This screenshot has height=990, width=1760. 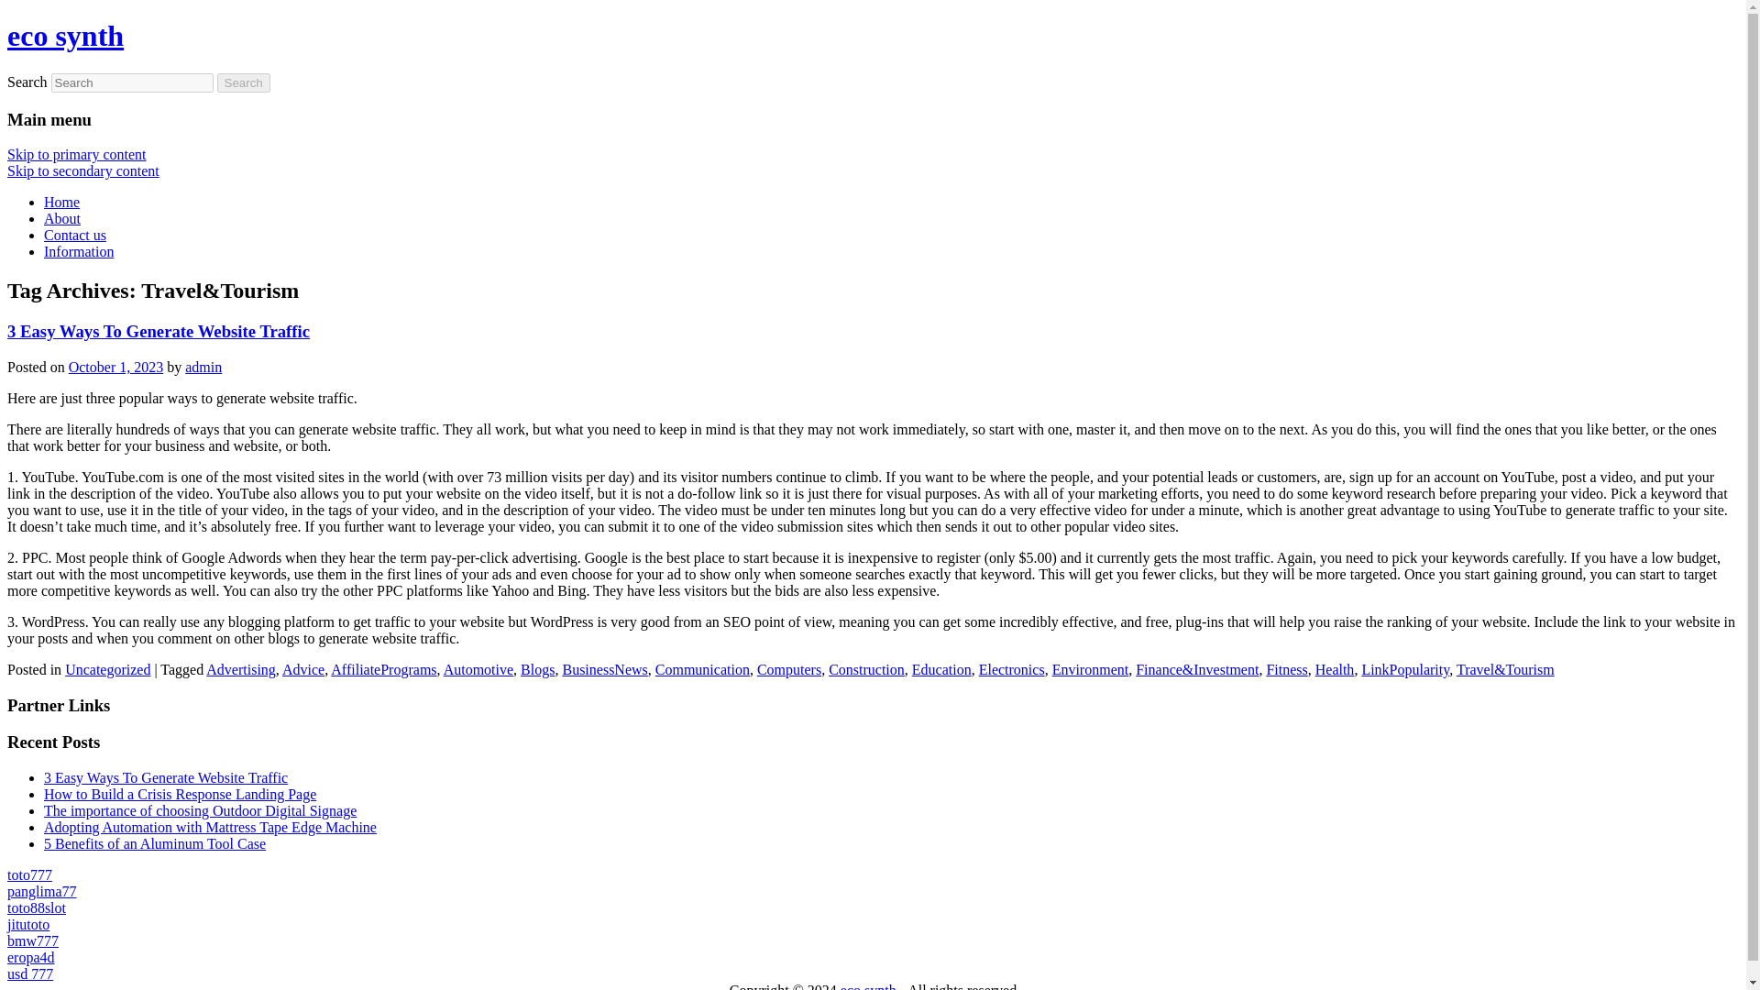 I want to click on eropa4d, so click(x=30, y=957).